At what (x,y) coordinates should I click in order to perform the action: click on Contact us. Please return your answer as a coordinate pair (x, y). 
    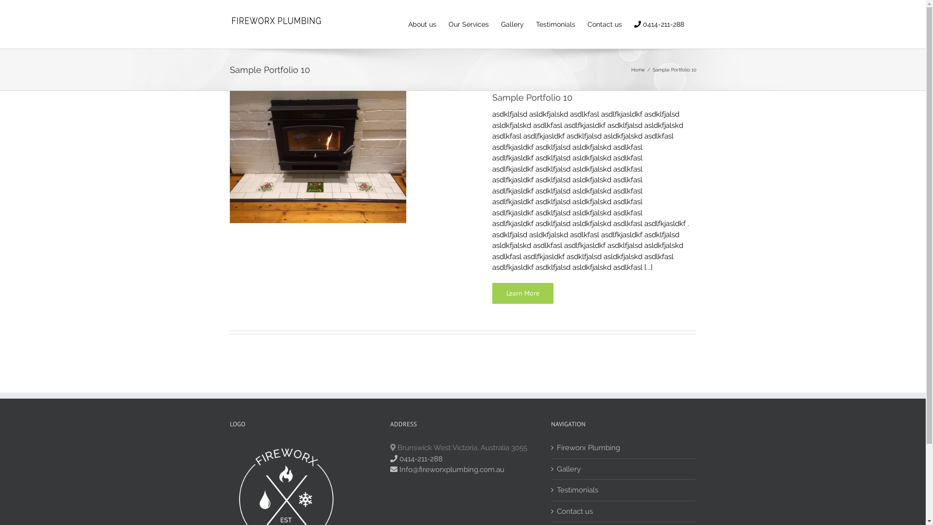
    Looking at the image, I should click on (605, 24).